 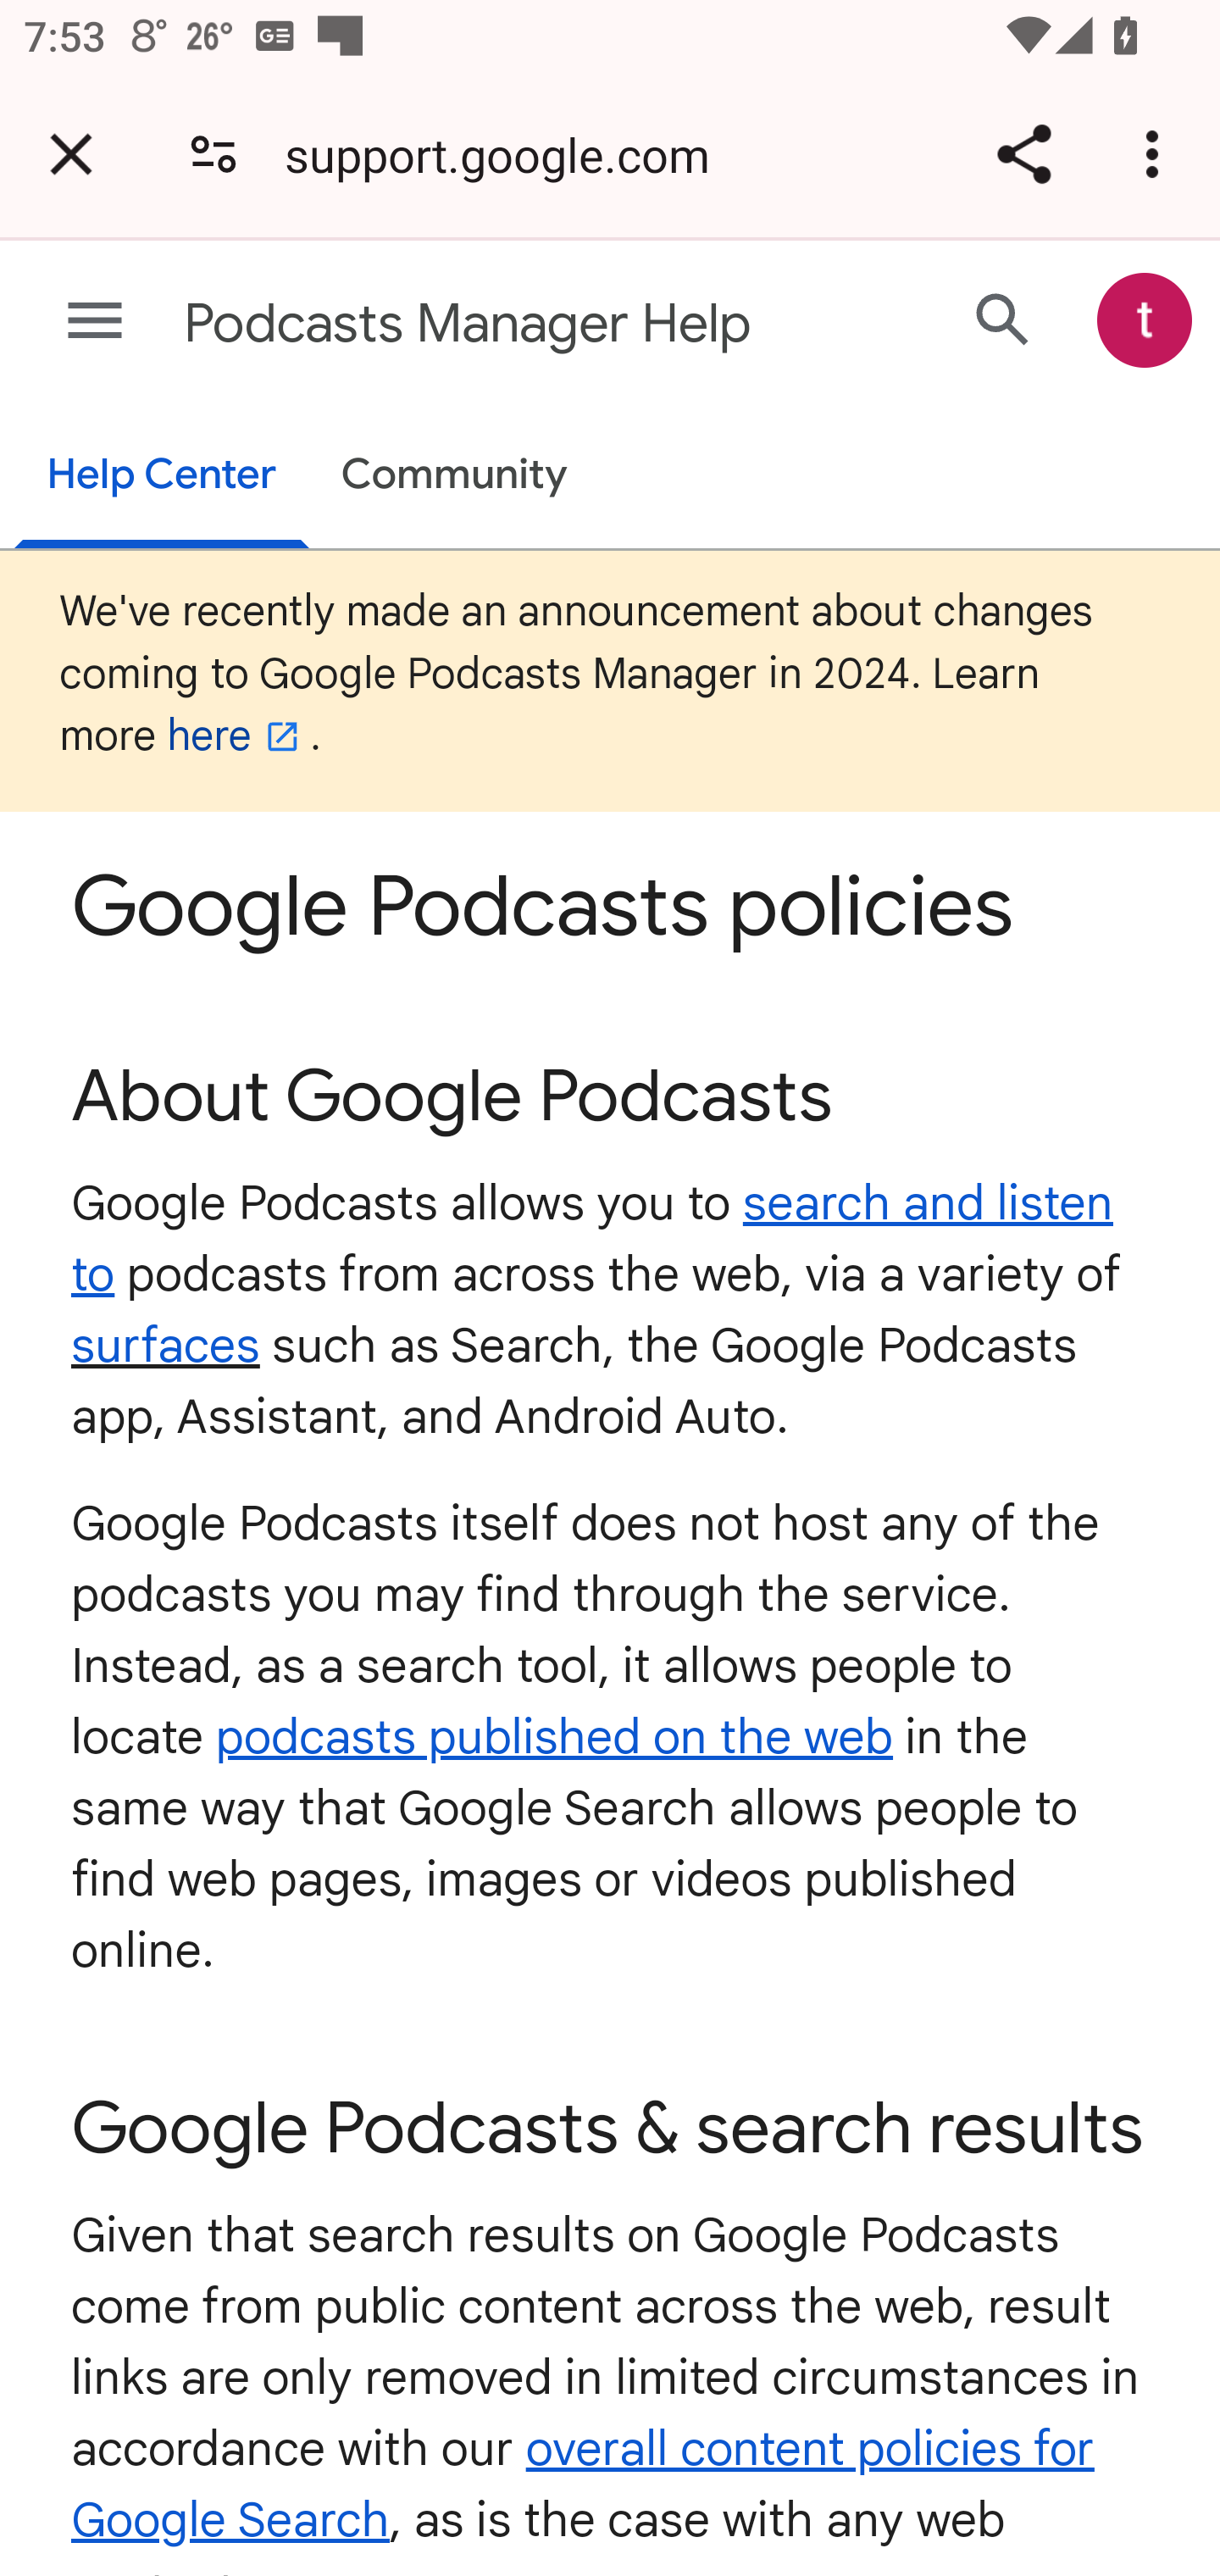 What do you see at coordinates (583, 2483) in the screenshot?
I see `overall content policies for Google Search` at bounding box center [583, 2483].